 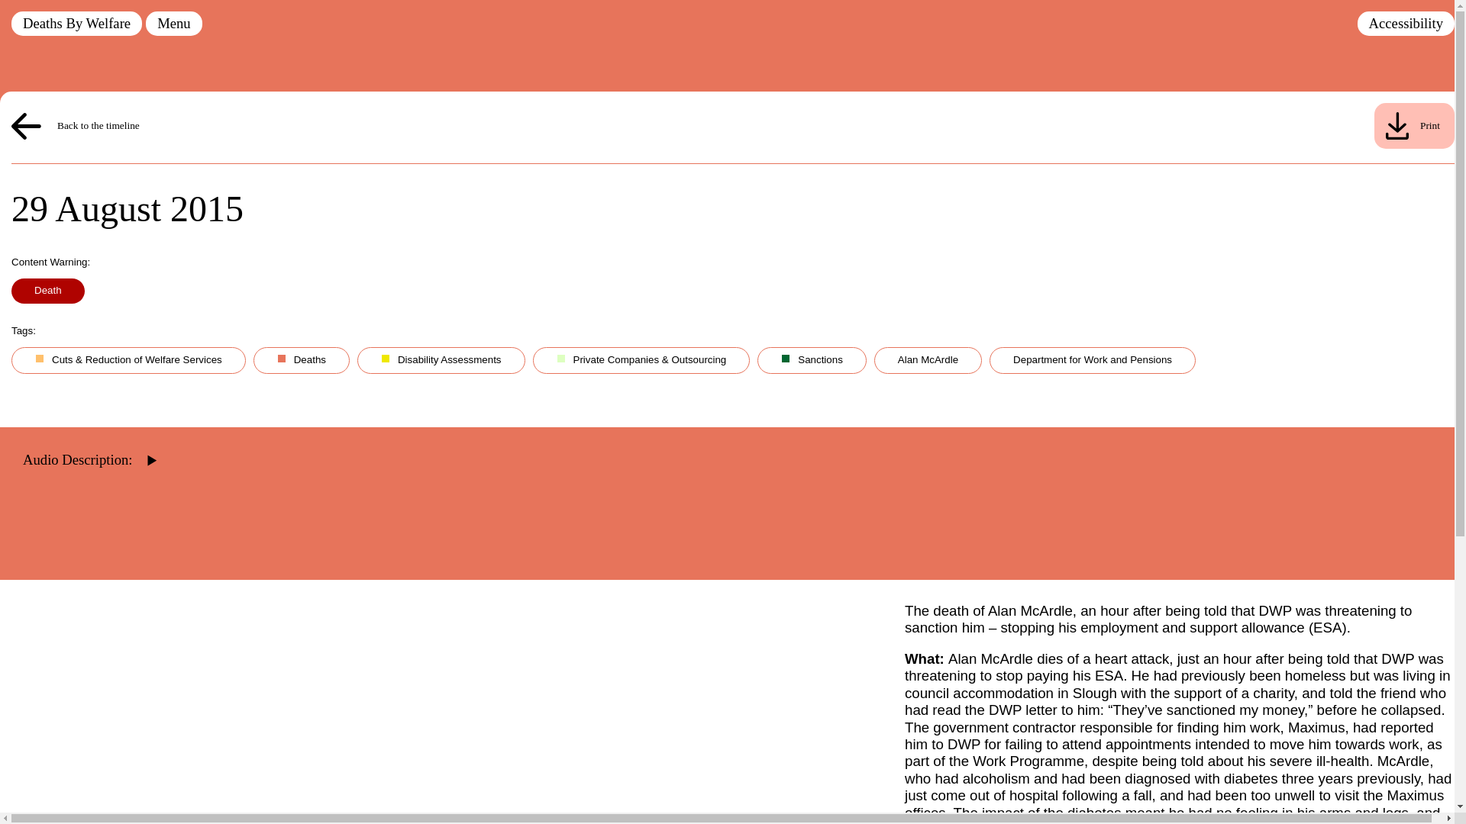 What do you see at coordinates (1414, 126) in the screenshot?
I see `Print` at bounding box center [1414, 126].